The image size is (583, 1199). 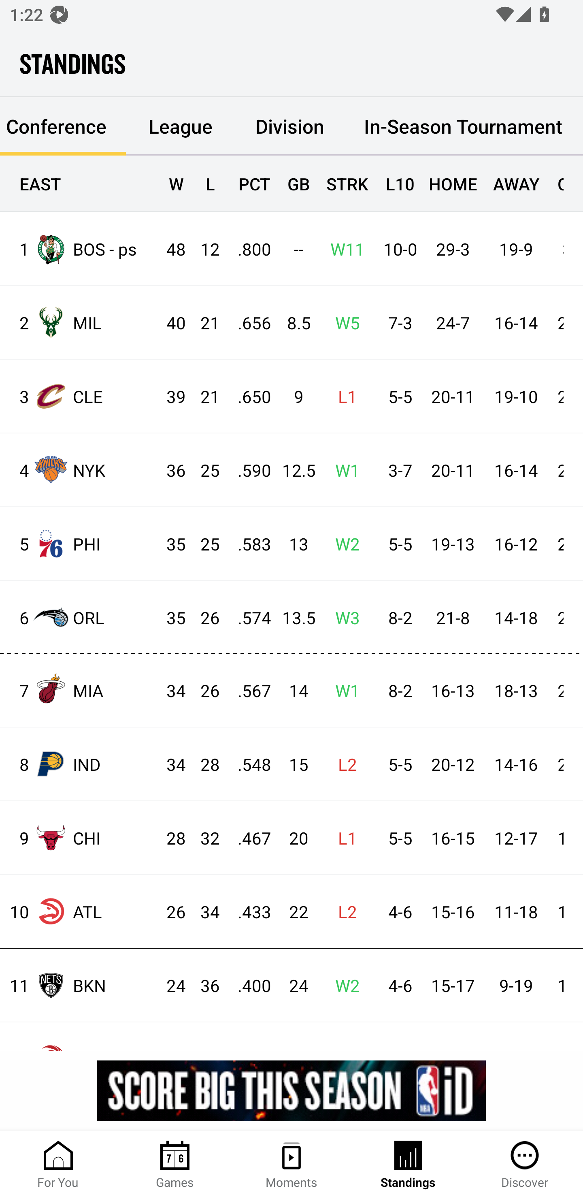 What do you see at coordinates (79, 911) in the screenshot?
I see `10 ATL` at bounding box center [79, 911].